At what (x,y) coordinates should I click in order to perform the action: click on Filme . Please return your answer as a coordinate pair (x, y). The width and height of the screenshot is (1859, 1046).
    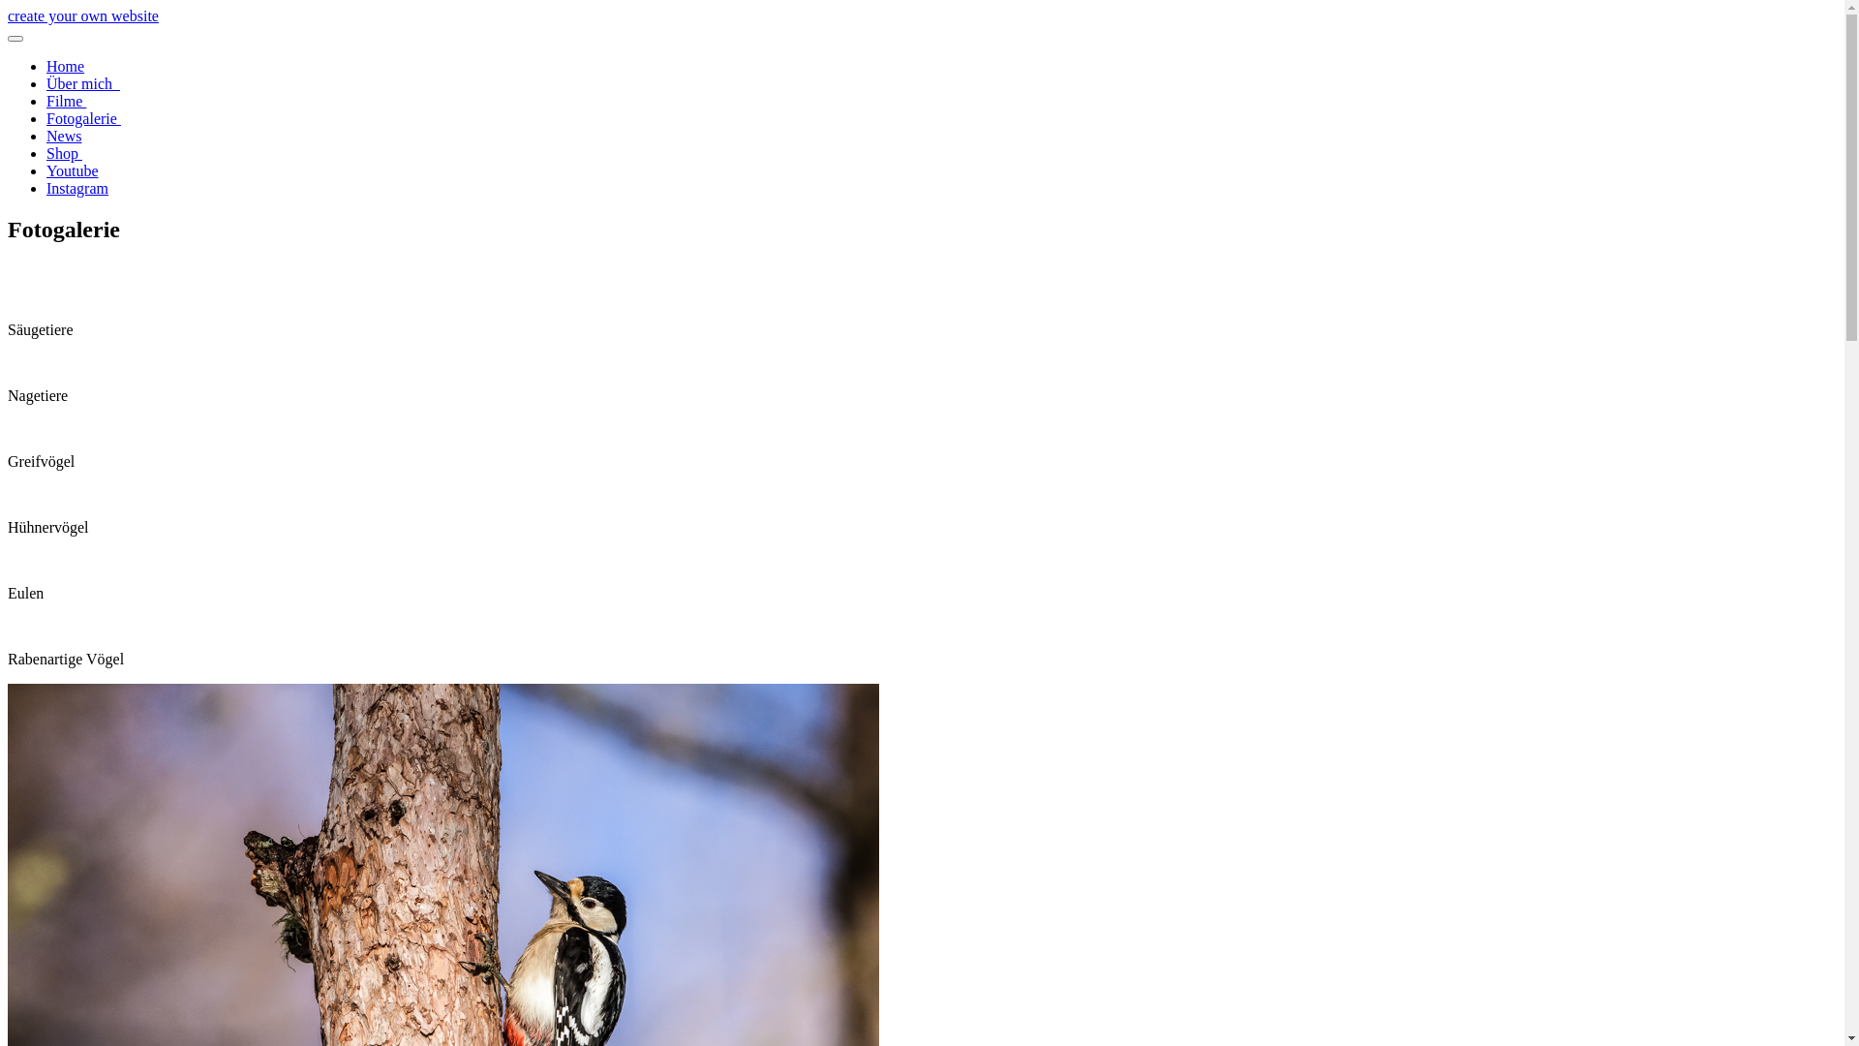
    Looking at the image, I should click on (66, 101).